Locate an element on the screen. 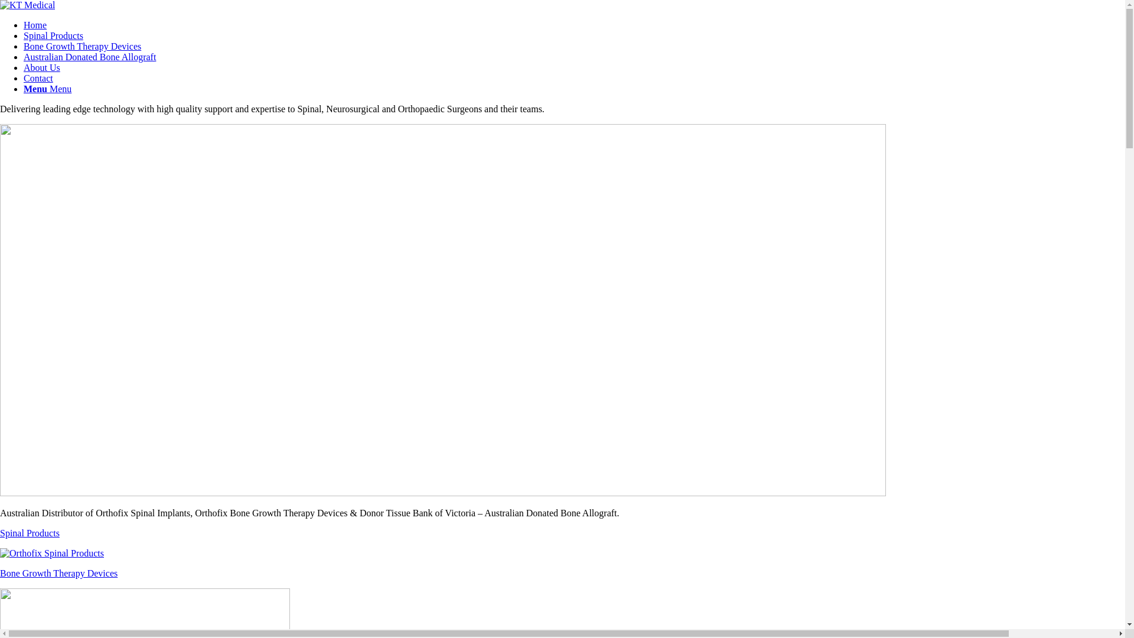 The width and height of the screenshot is (1134, 638). Spinal Products is located at coordinates (562, 543).